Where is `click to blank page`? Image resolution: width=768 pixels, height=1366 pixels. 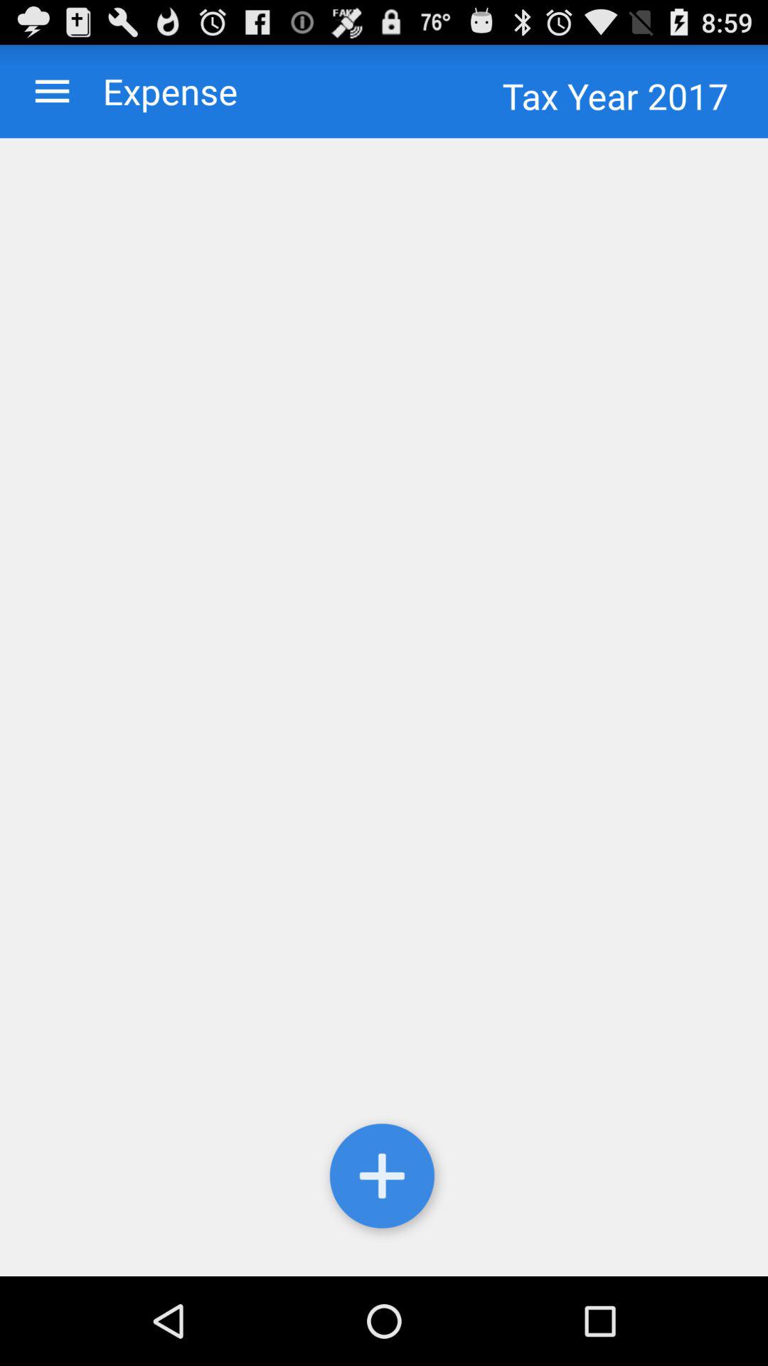
click to blank page is located at coordinates (384, 707).